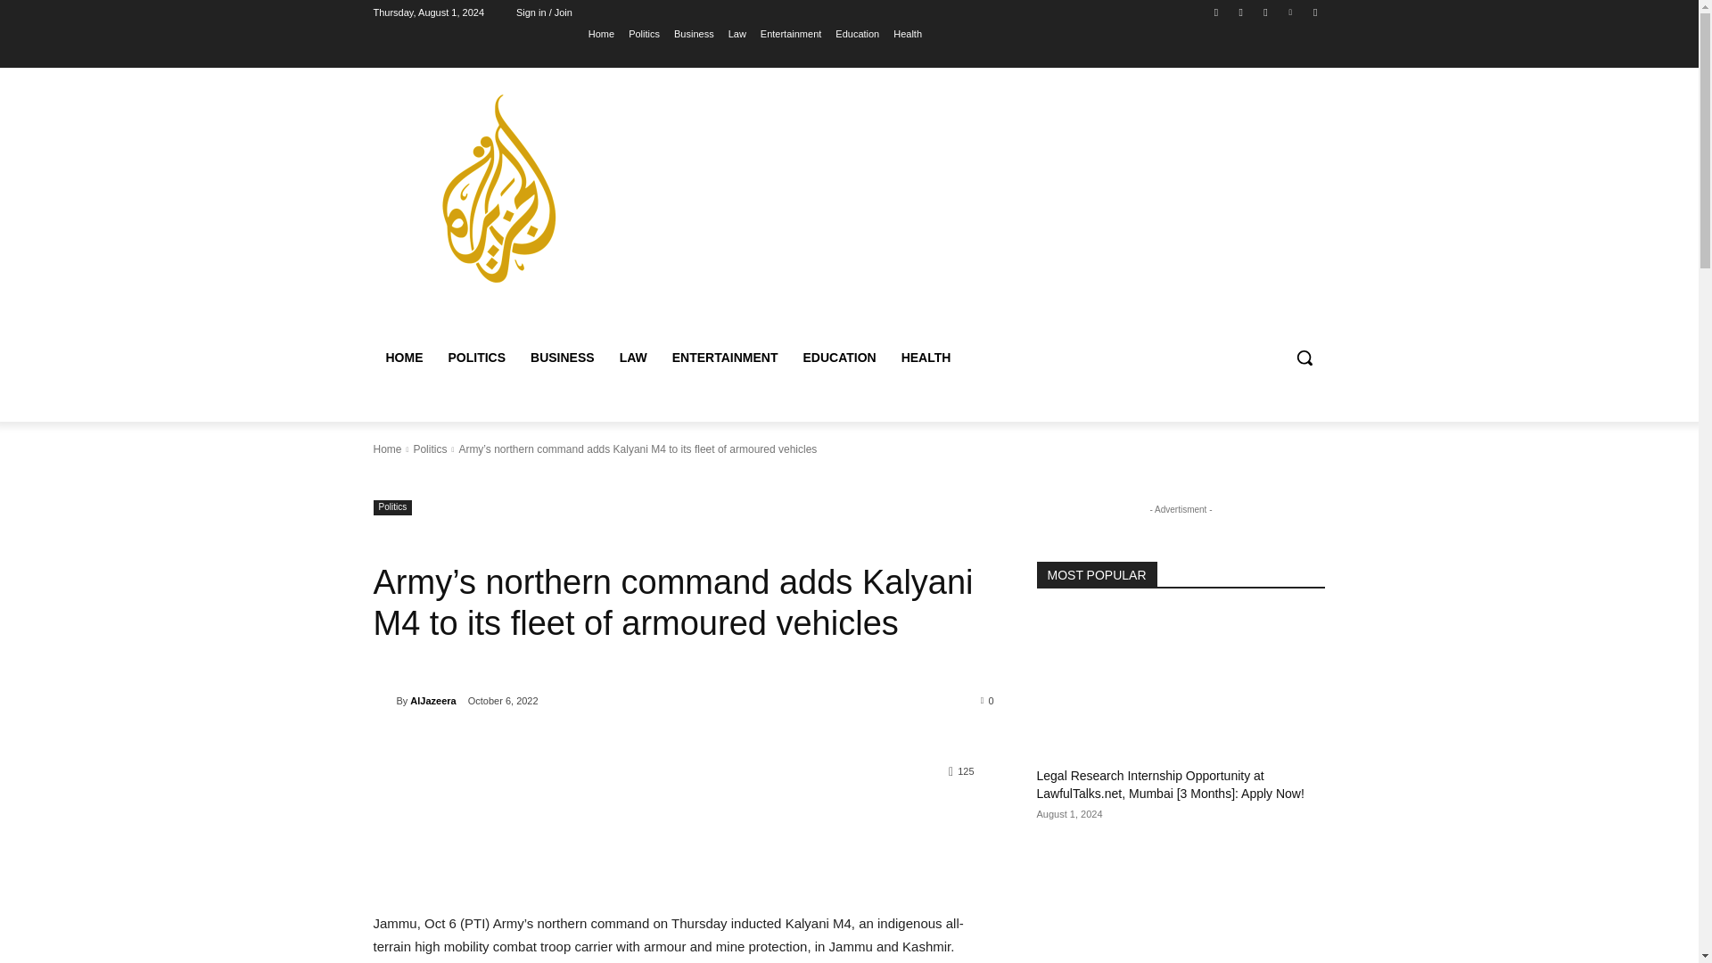 The image size is (1712, 963). What do you see at coordinates (790, 33) in the screenshot?
I see `Entertainment` at bounding box center [790, 33].